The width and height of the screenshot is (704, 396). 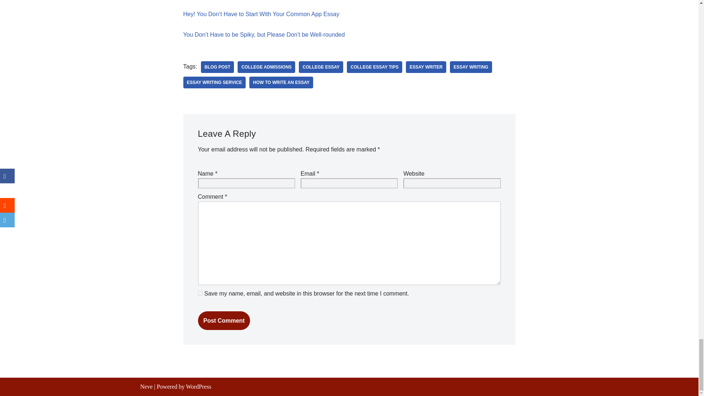 What do you see at coordinates (200, 293) in the screenshot?
I see `yes` at bounding box center [200, 293].